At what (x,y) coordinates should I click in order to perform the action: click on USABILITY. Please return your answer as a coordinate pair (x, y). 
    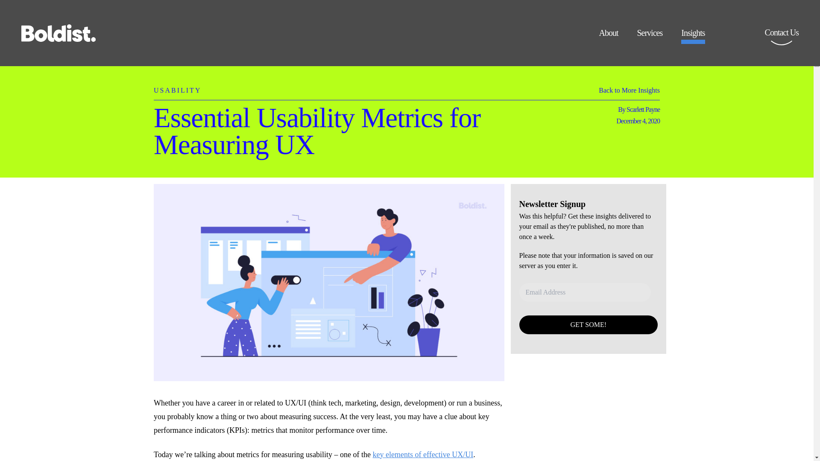
    Looking at the image, I should click on (177, 86).